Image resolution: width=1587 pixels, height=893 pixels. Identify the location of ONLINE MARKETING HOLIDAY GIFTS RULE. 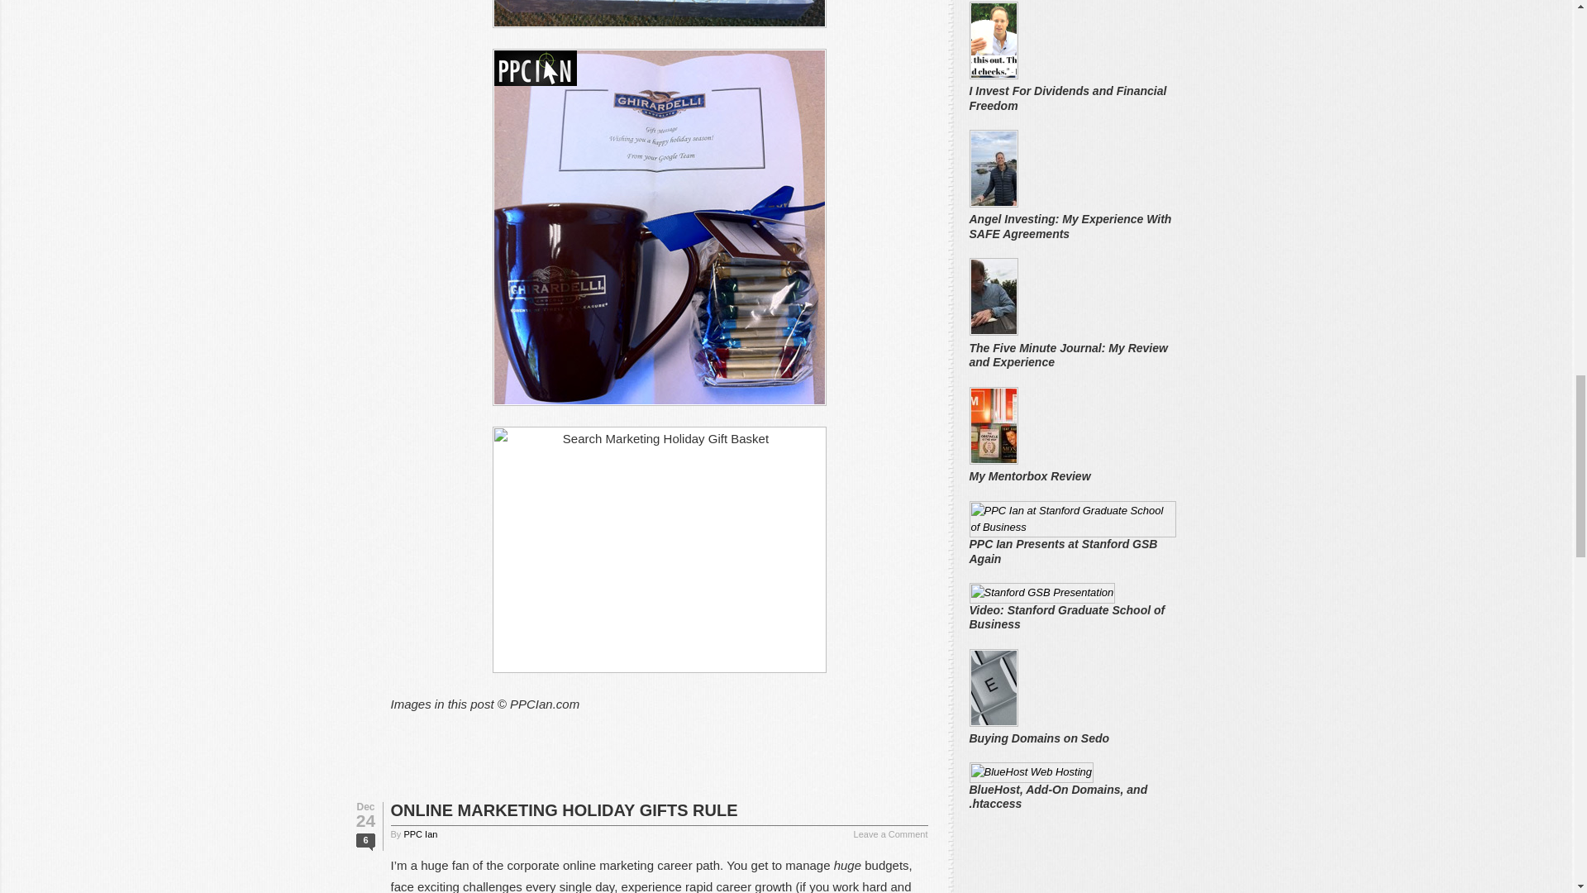
(564, 810).